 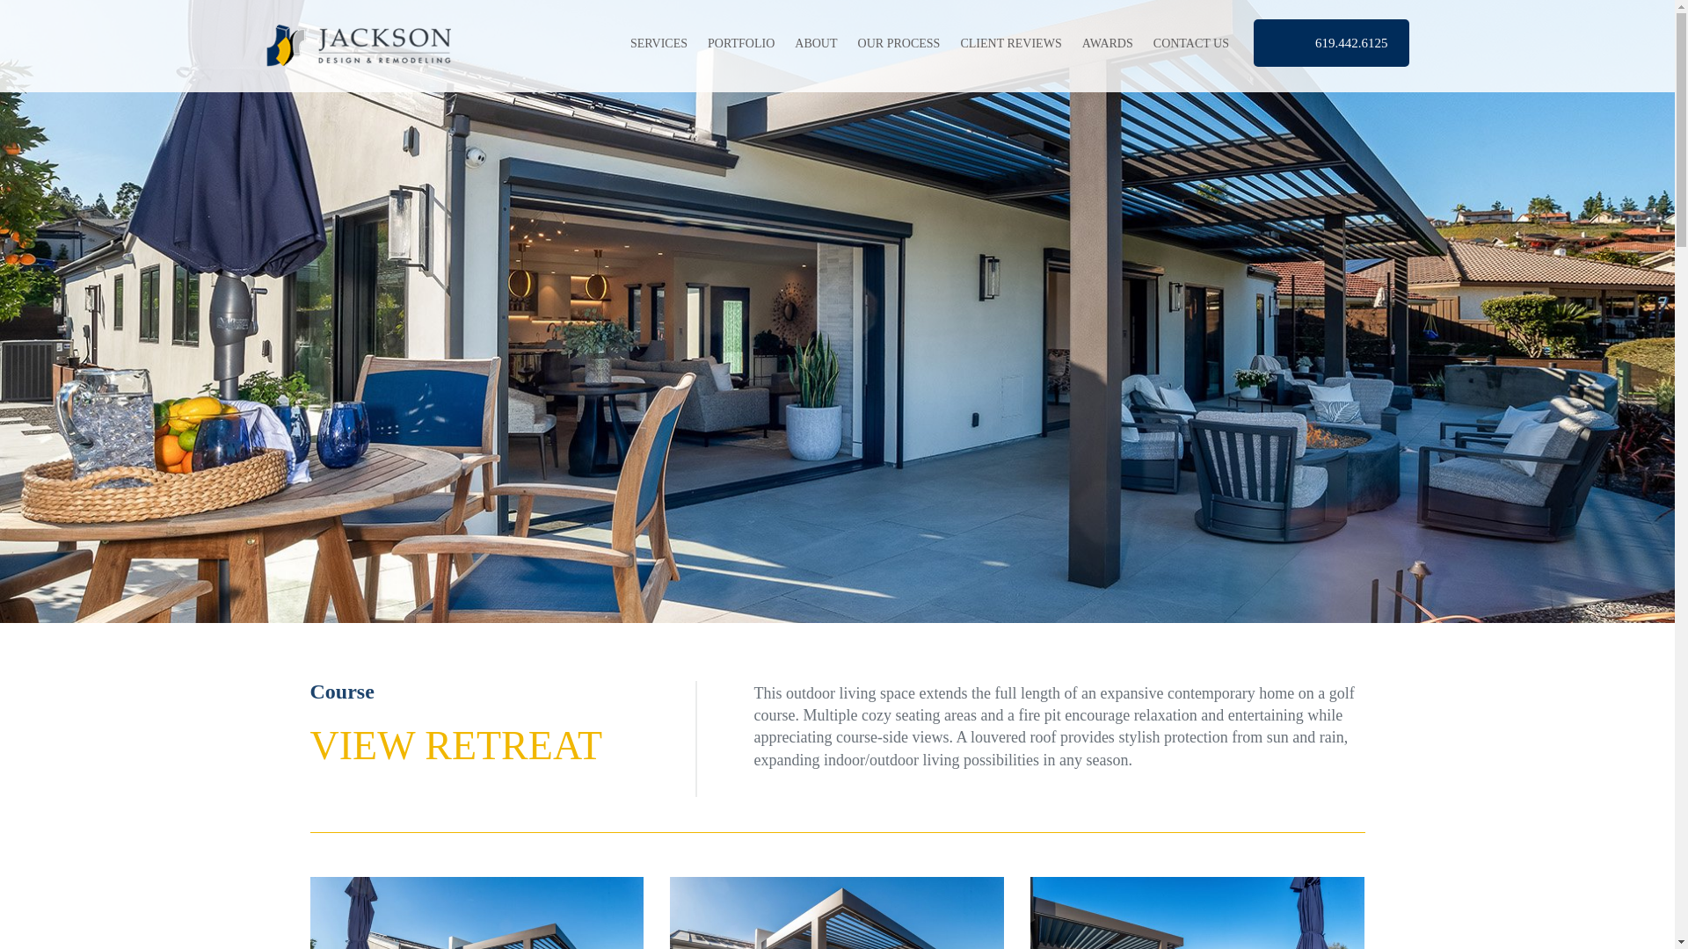 What do you see at coordinates (658, 44) in the screenshot?
I see `SERVICES` at bounding box center [658, 44].